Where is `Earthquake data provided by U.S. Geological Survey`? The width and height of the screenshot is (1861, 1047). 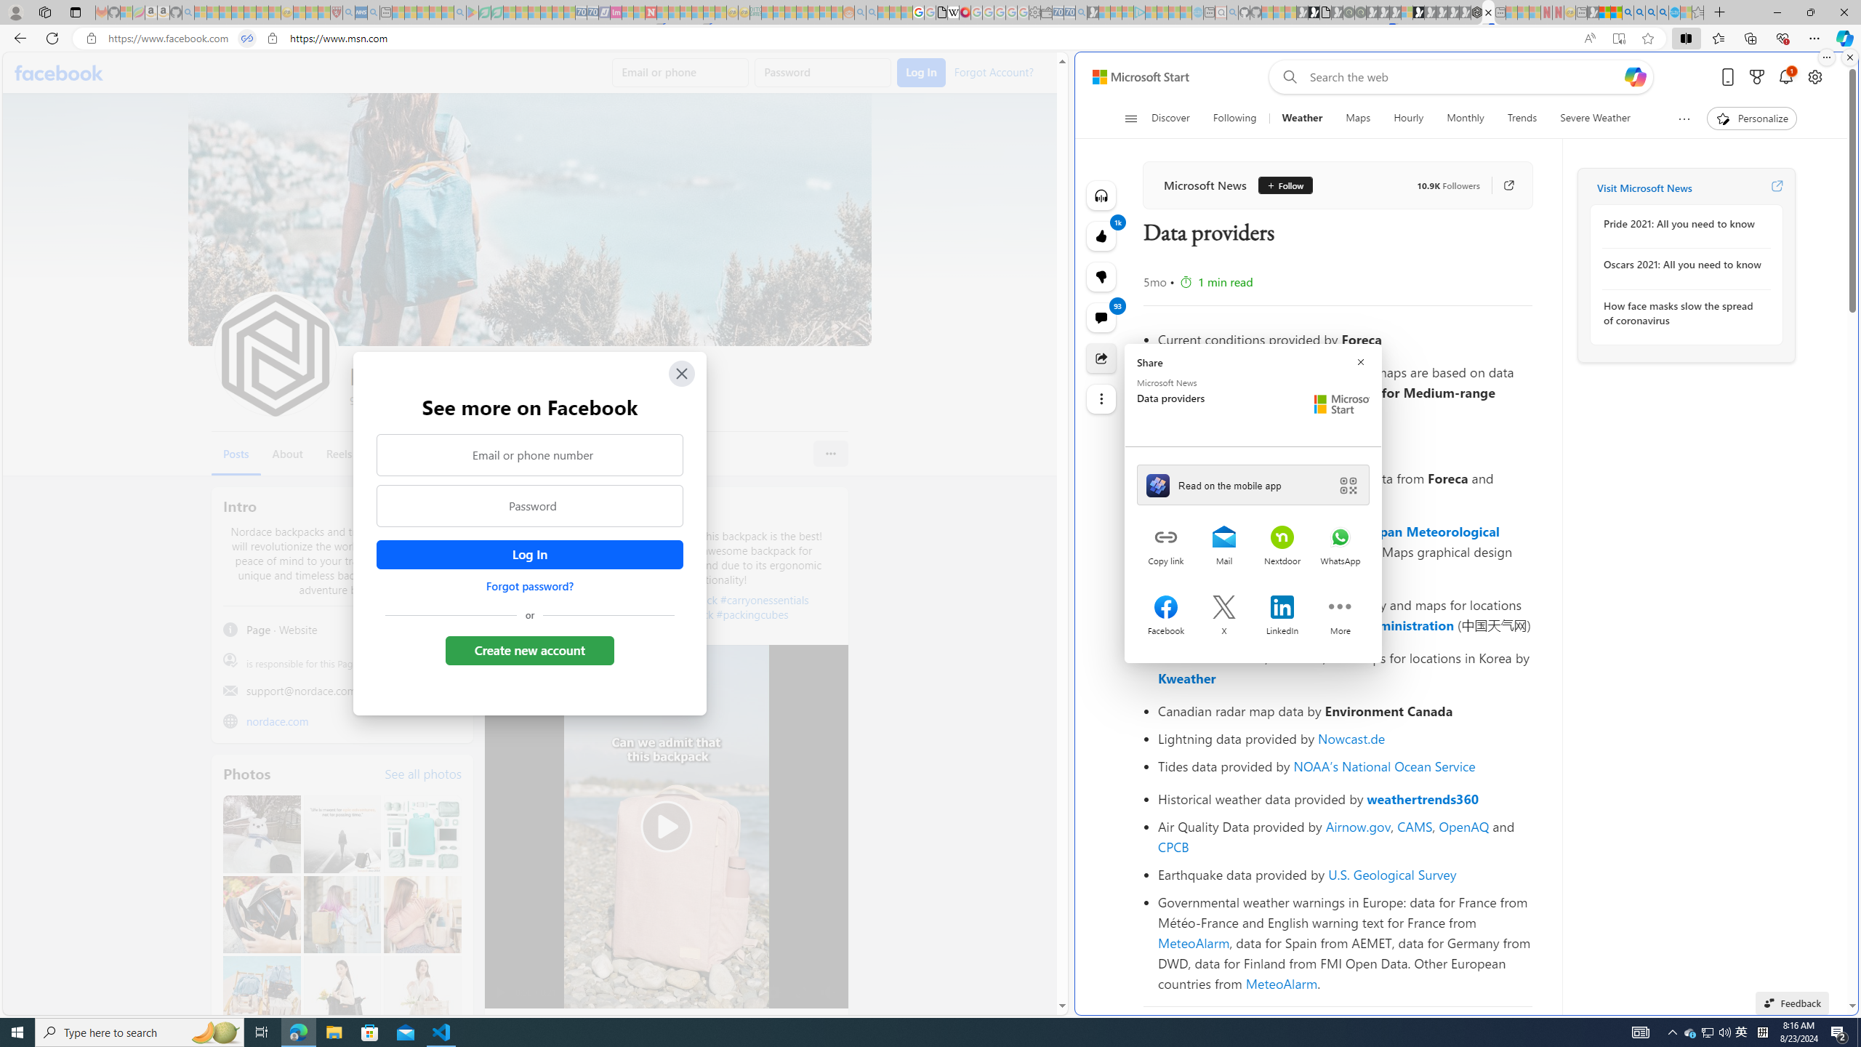 Earthquake data provided by U.S. Geological Survey is located at coordinates (1344, 874).